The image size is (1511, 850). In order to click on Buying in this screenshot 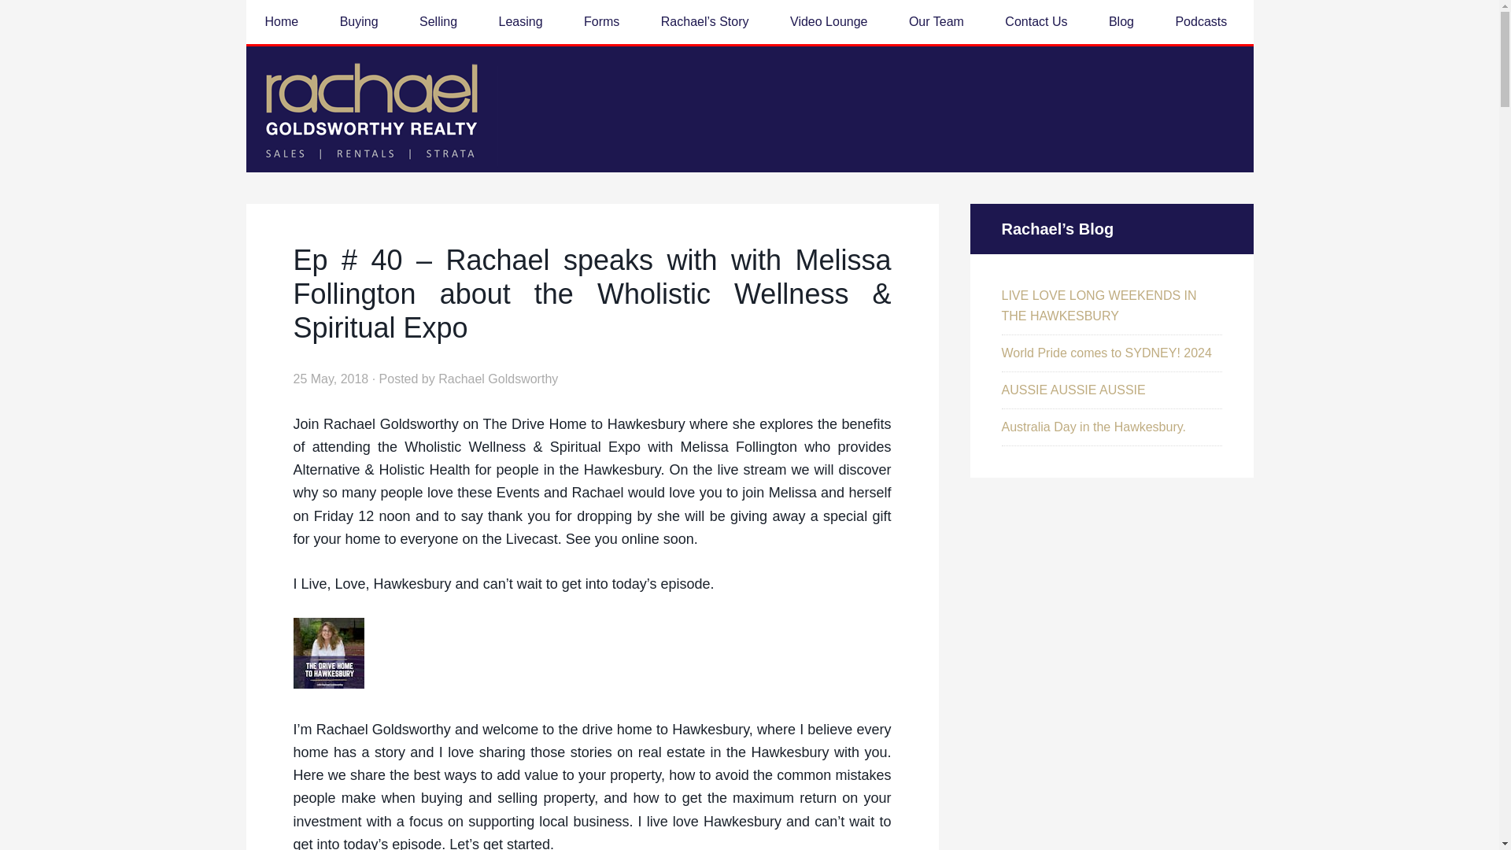, I will do `click(359, 22)`.